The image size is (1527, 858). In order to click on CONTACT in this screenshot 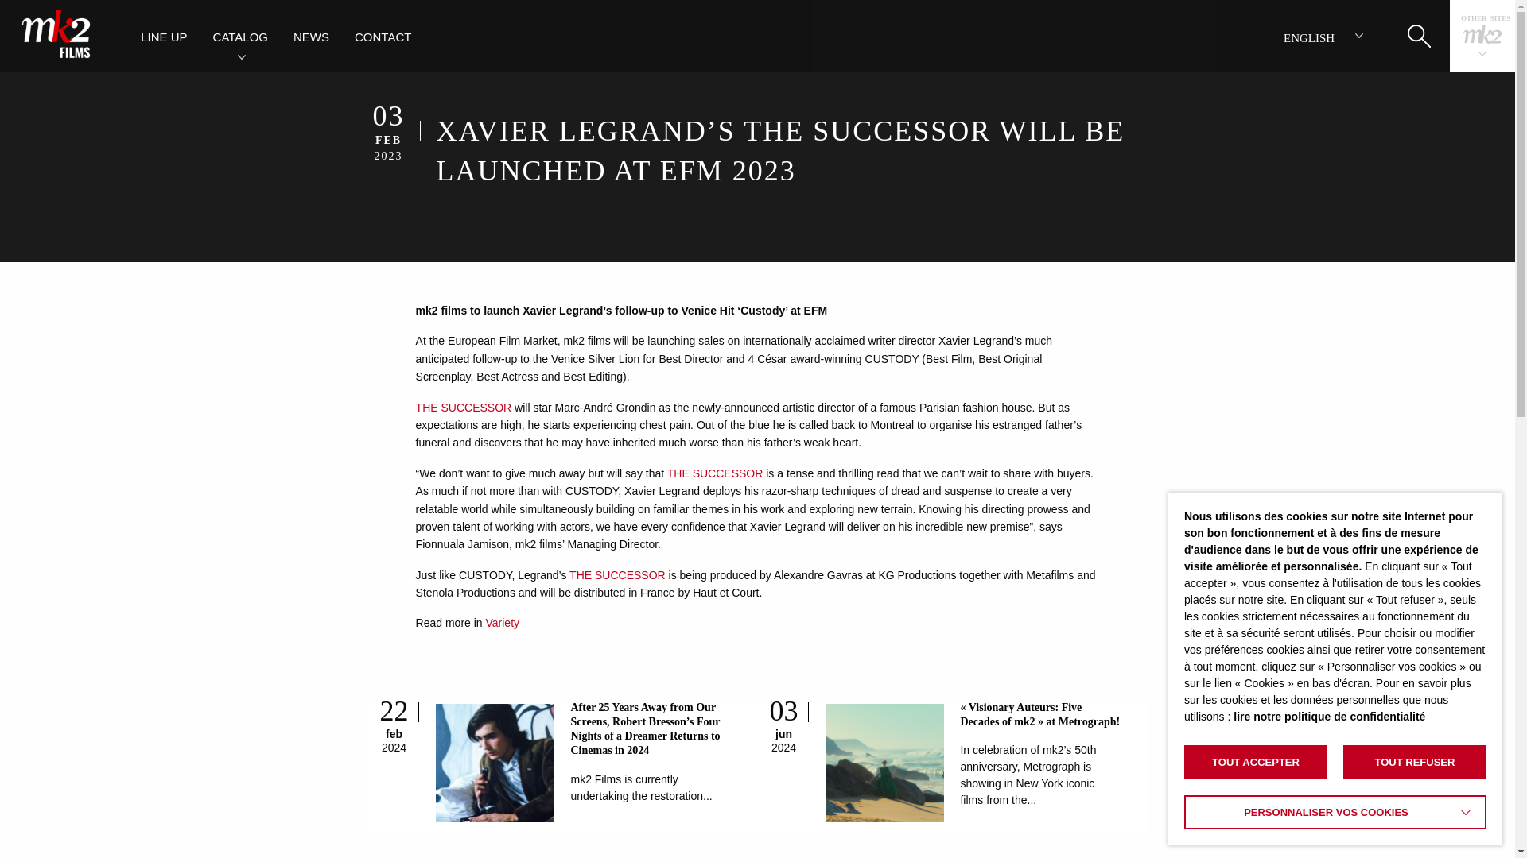, I will do `click(383, 35)`.